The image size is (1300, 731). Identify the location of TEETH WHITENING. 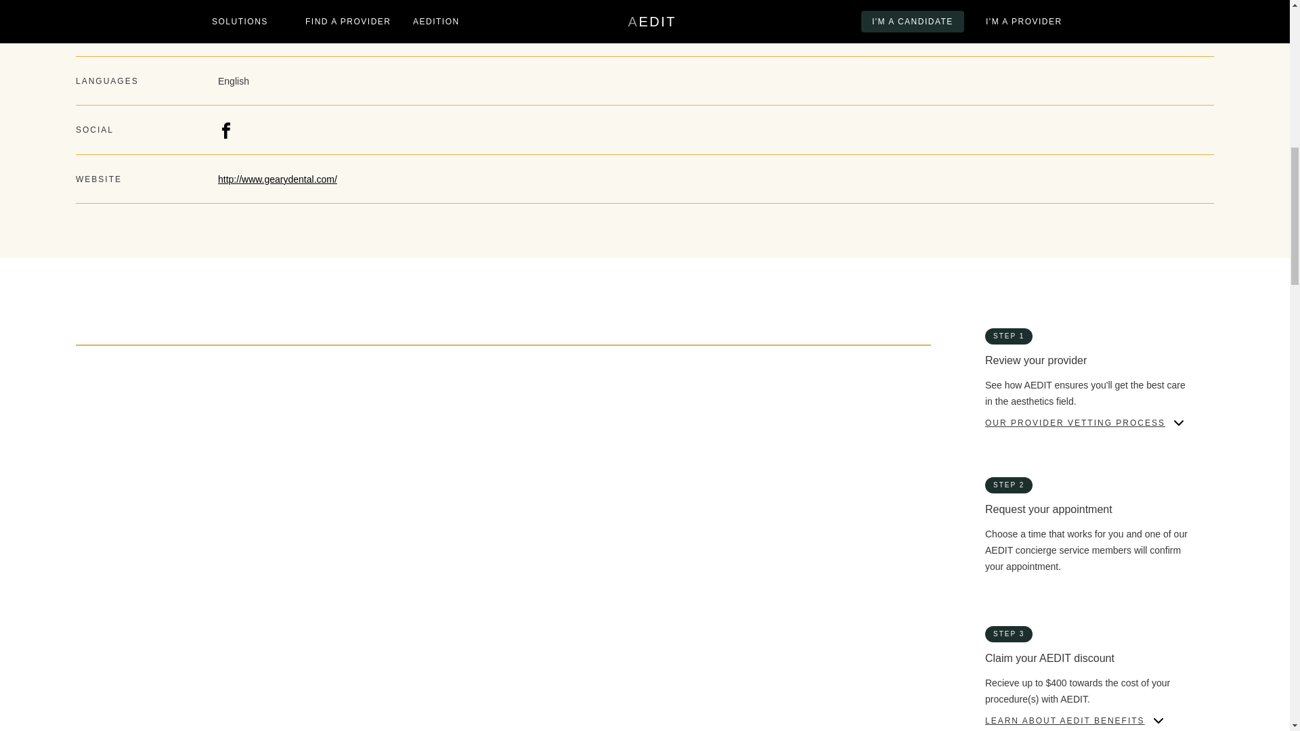
(413, 570).